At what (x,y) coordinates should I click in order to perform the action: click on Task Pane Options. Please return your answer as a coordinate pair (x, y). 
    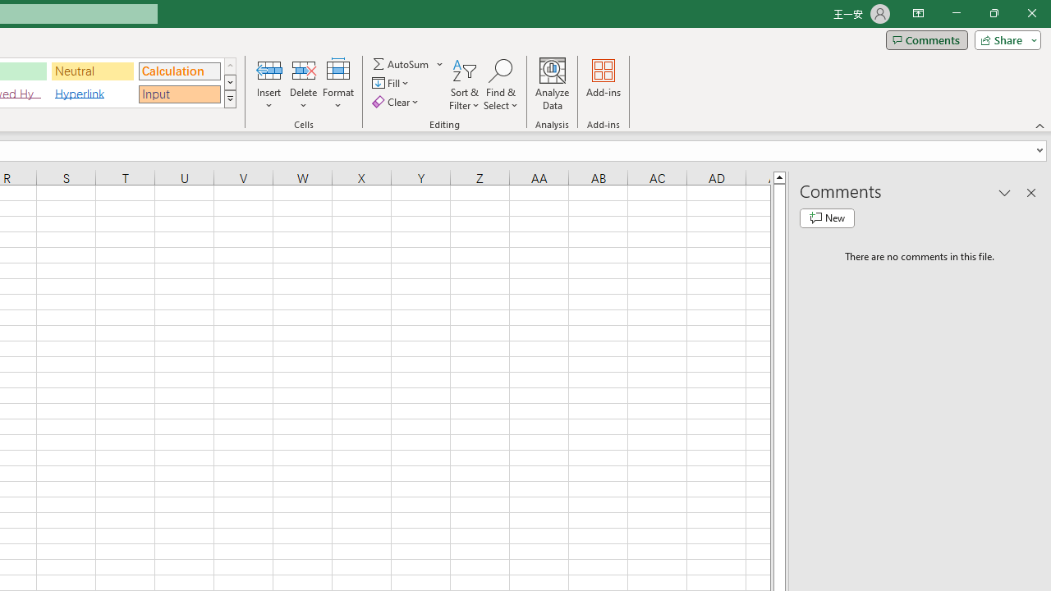
    Looking at the image, I should click on (1005, 192).